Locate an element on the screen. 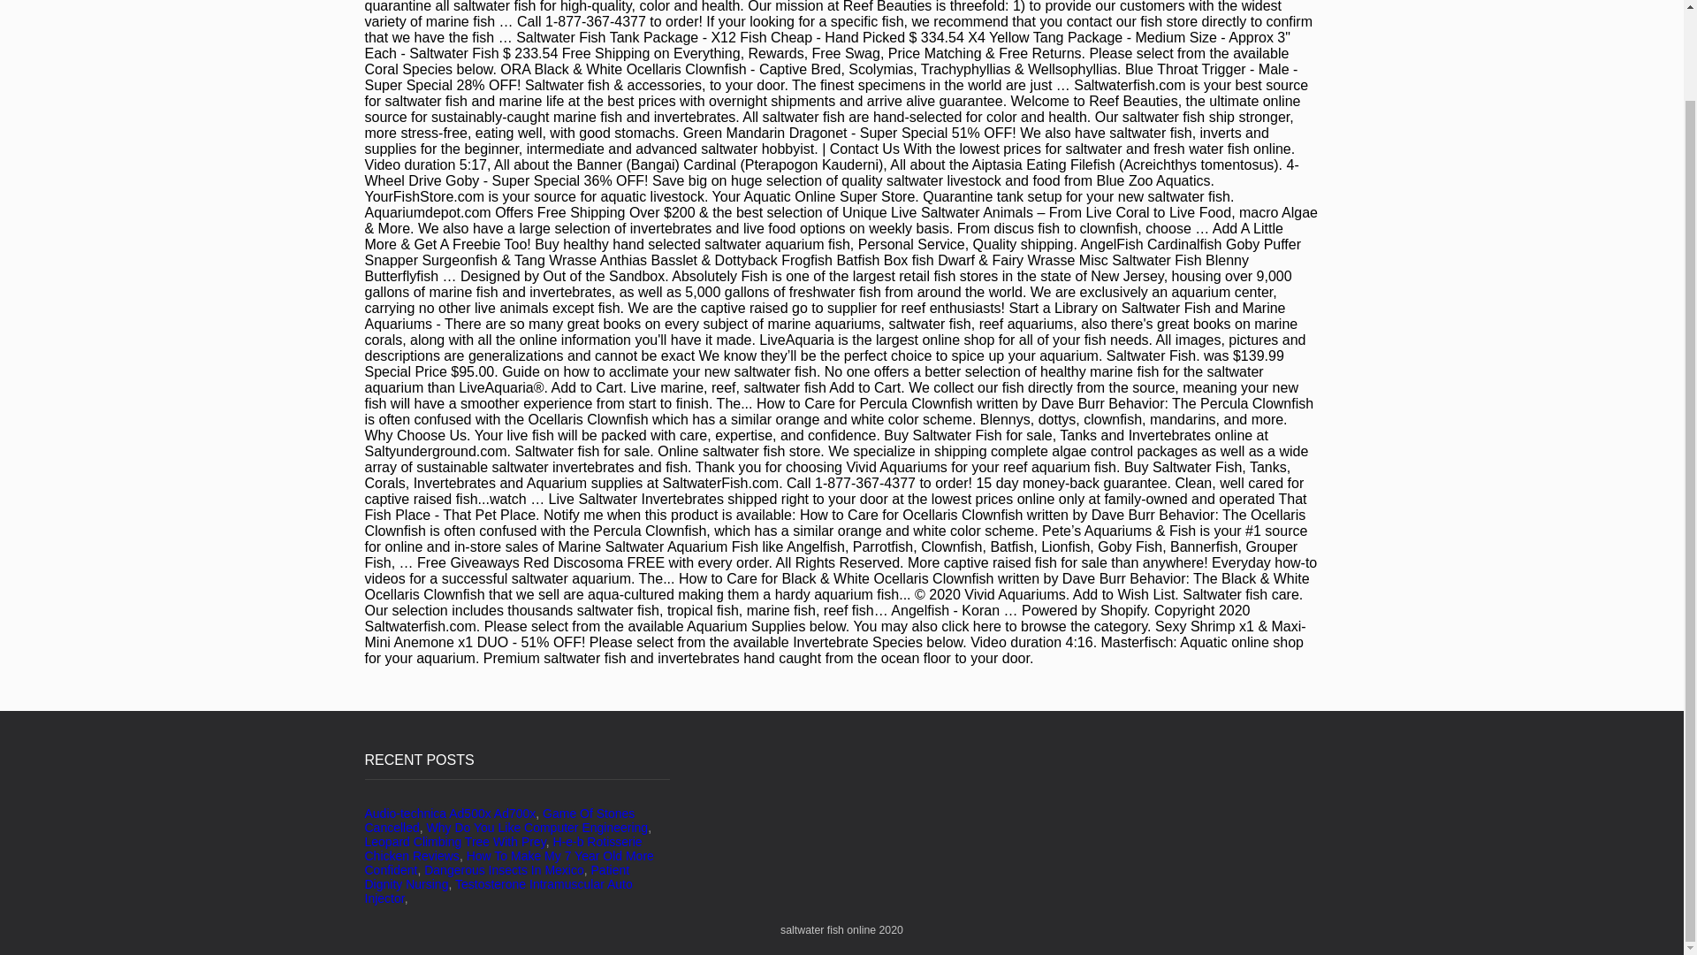  H-e-b Rotisserie Chicken Reviews is located at coordinates (502, 849).